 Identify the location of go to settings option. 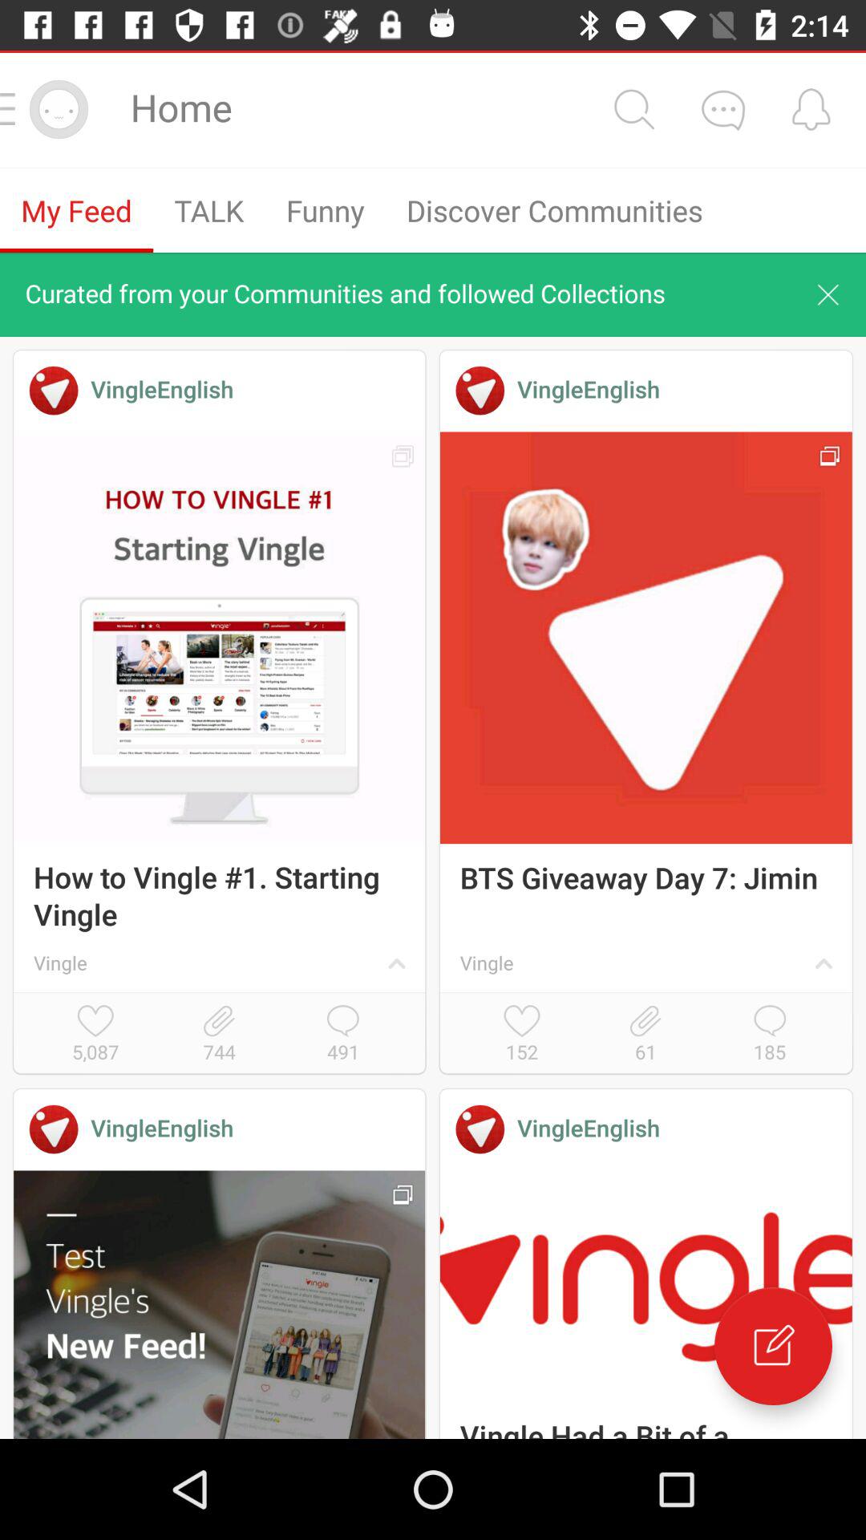
(633, 109).